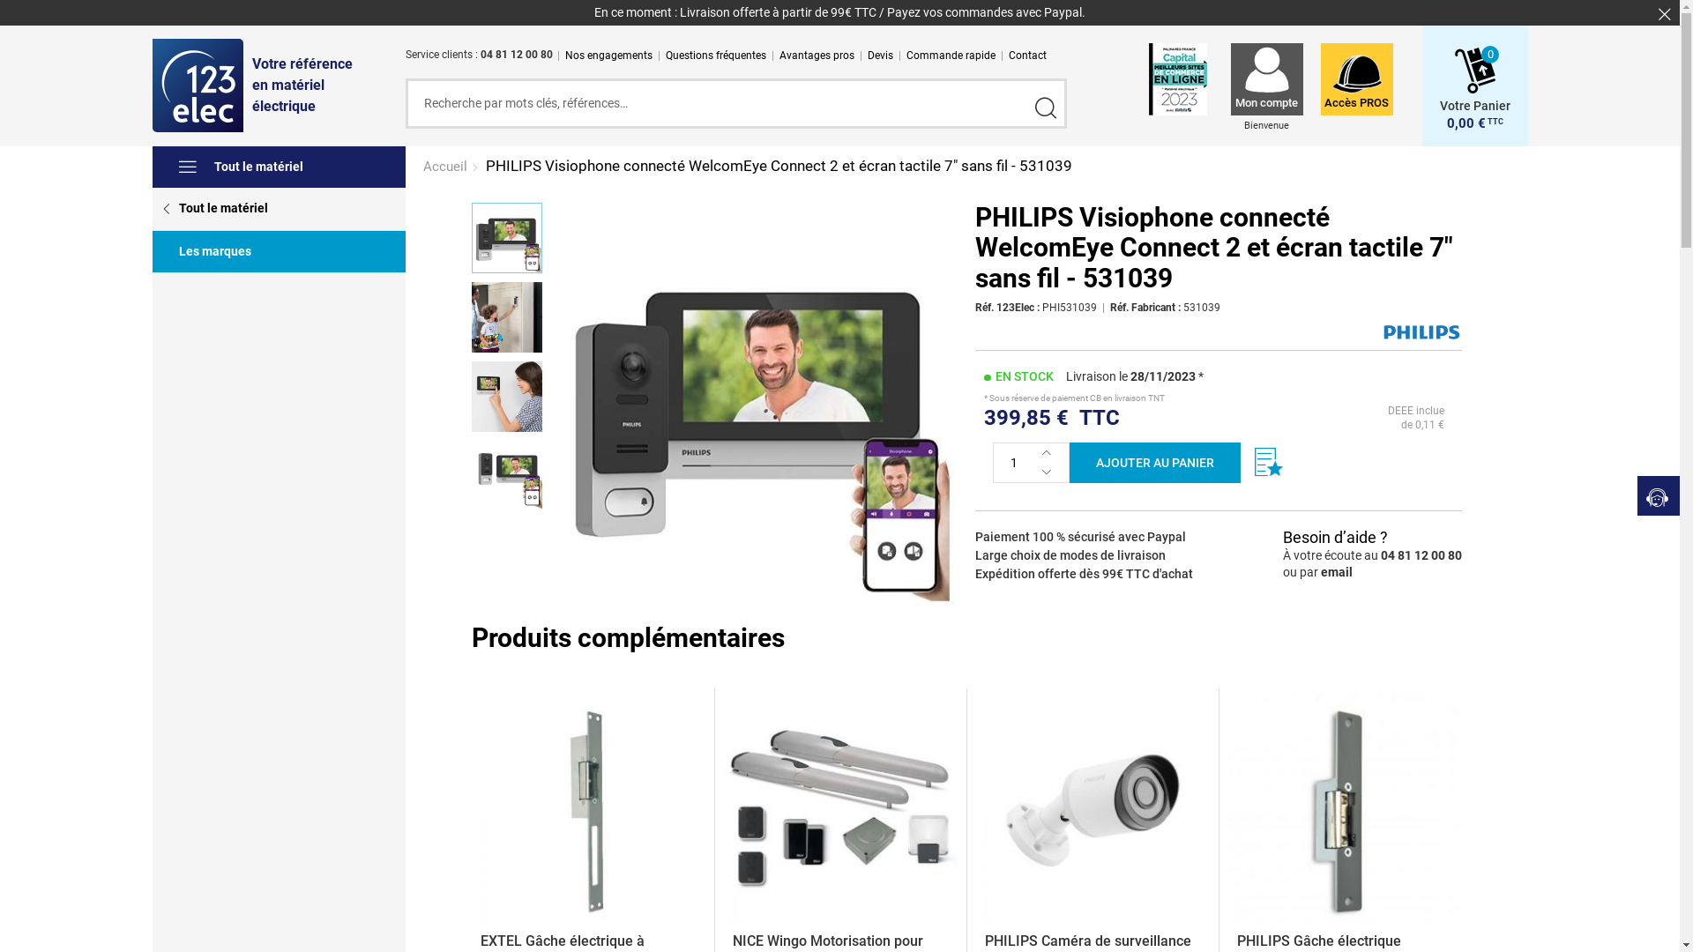 The image size is (1693, 952). I want to click on Contact, so click(1028, 55).